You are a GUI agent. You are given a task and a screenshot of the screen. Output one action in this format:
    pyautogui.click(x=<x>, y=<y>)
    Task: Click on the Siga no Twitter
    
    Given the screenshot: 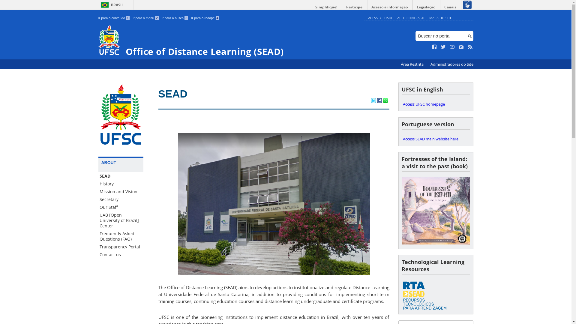 What is the action you would take?
    pyautogui.click(x=443, y=47)
    